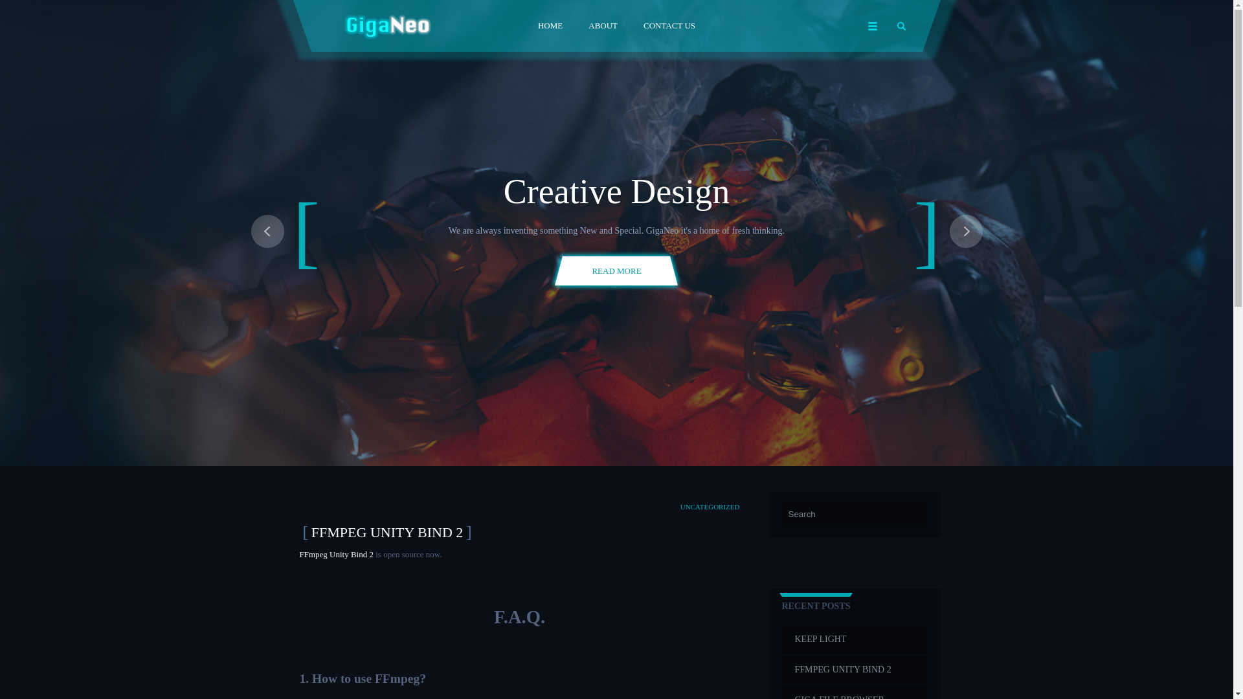 The height and width of the screenshot is (699, 1243). I want to click on CONTACT US, so click(669, 27).